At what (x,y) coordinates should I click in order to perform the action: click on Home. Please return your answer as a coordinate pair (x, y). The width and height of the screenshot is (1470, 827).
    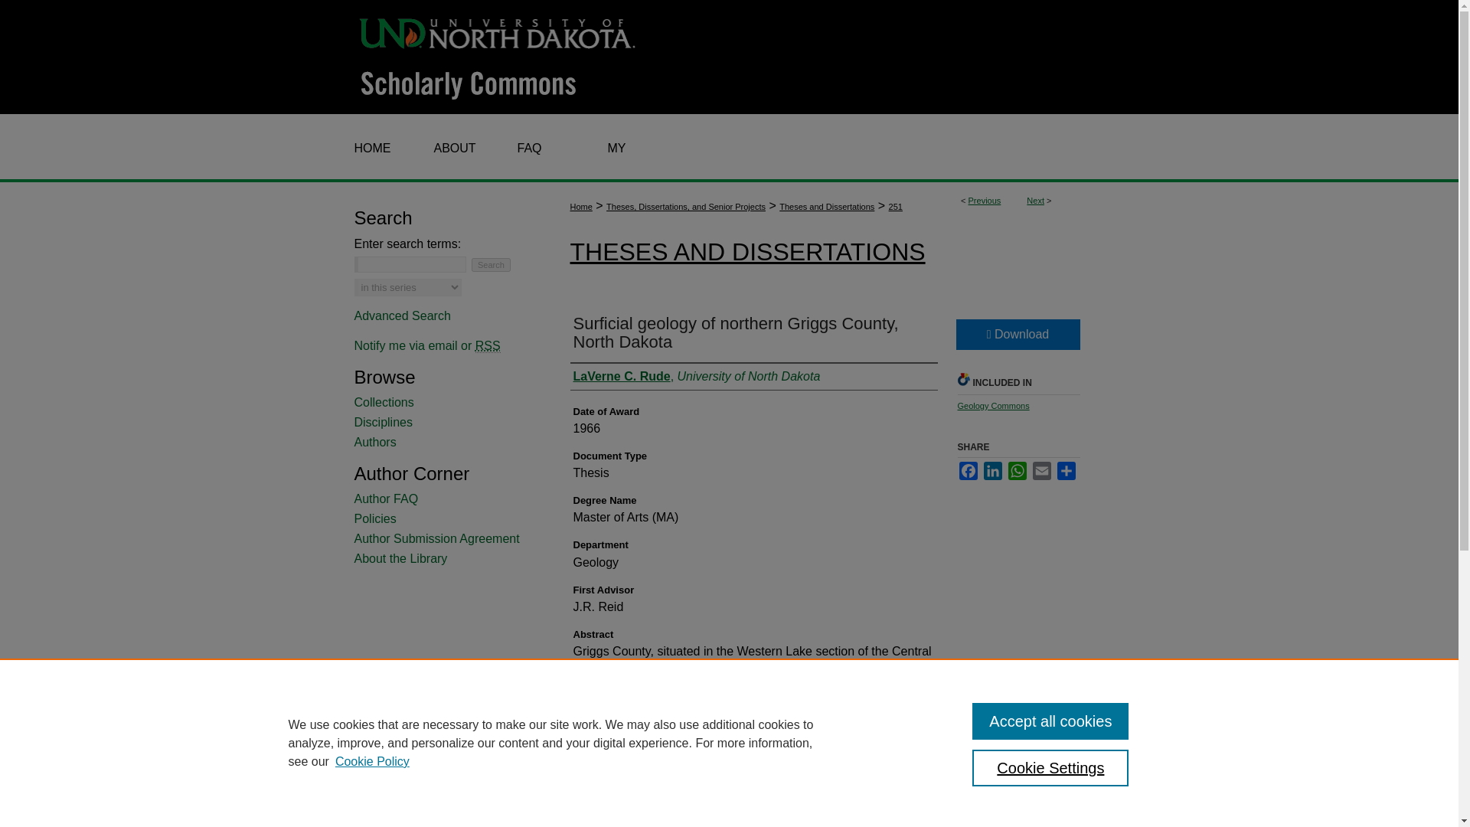
    Looking at the image, I should click on (580, 207).